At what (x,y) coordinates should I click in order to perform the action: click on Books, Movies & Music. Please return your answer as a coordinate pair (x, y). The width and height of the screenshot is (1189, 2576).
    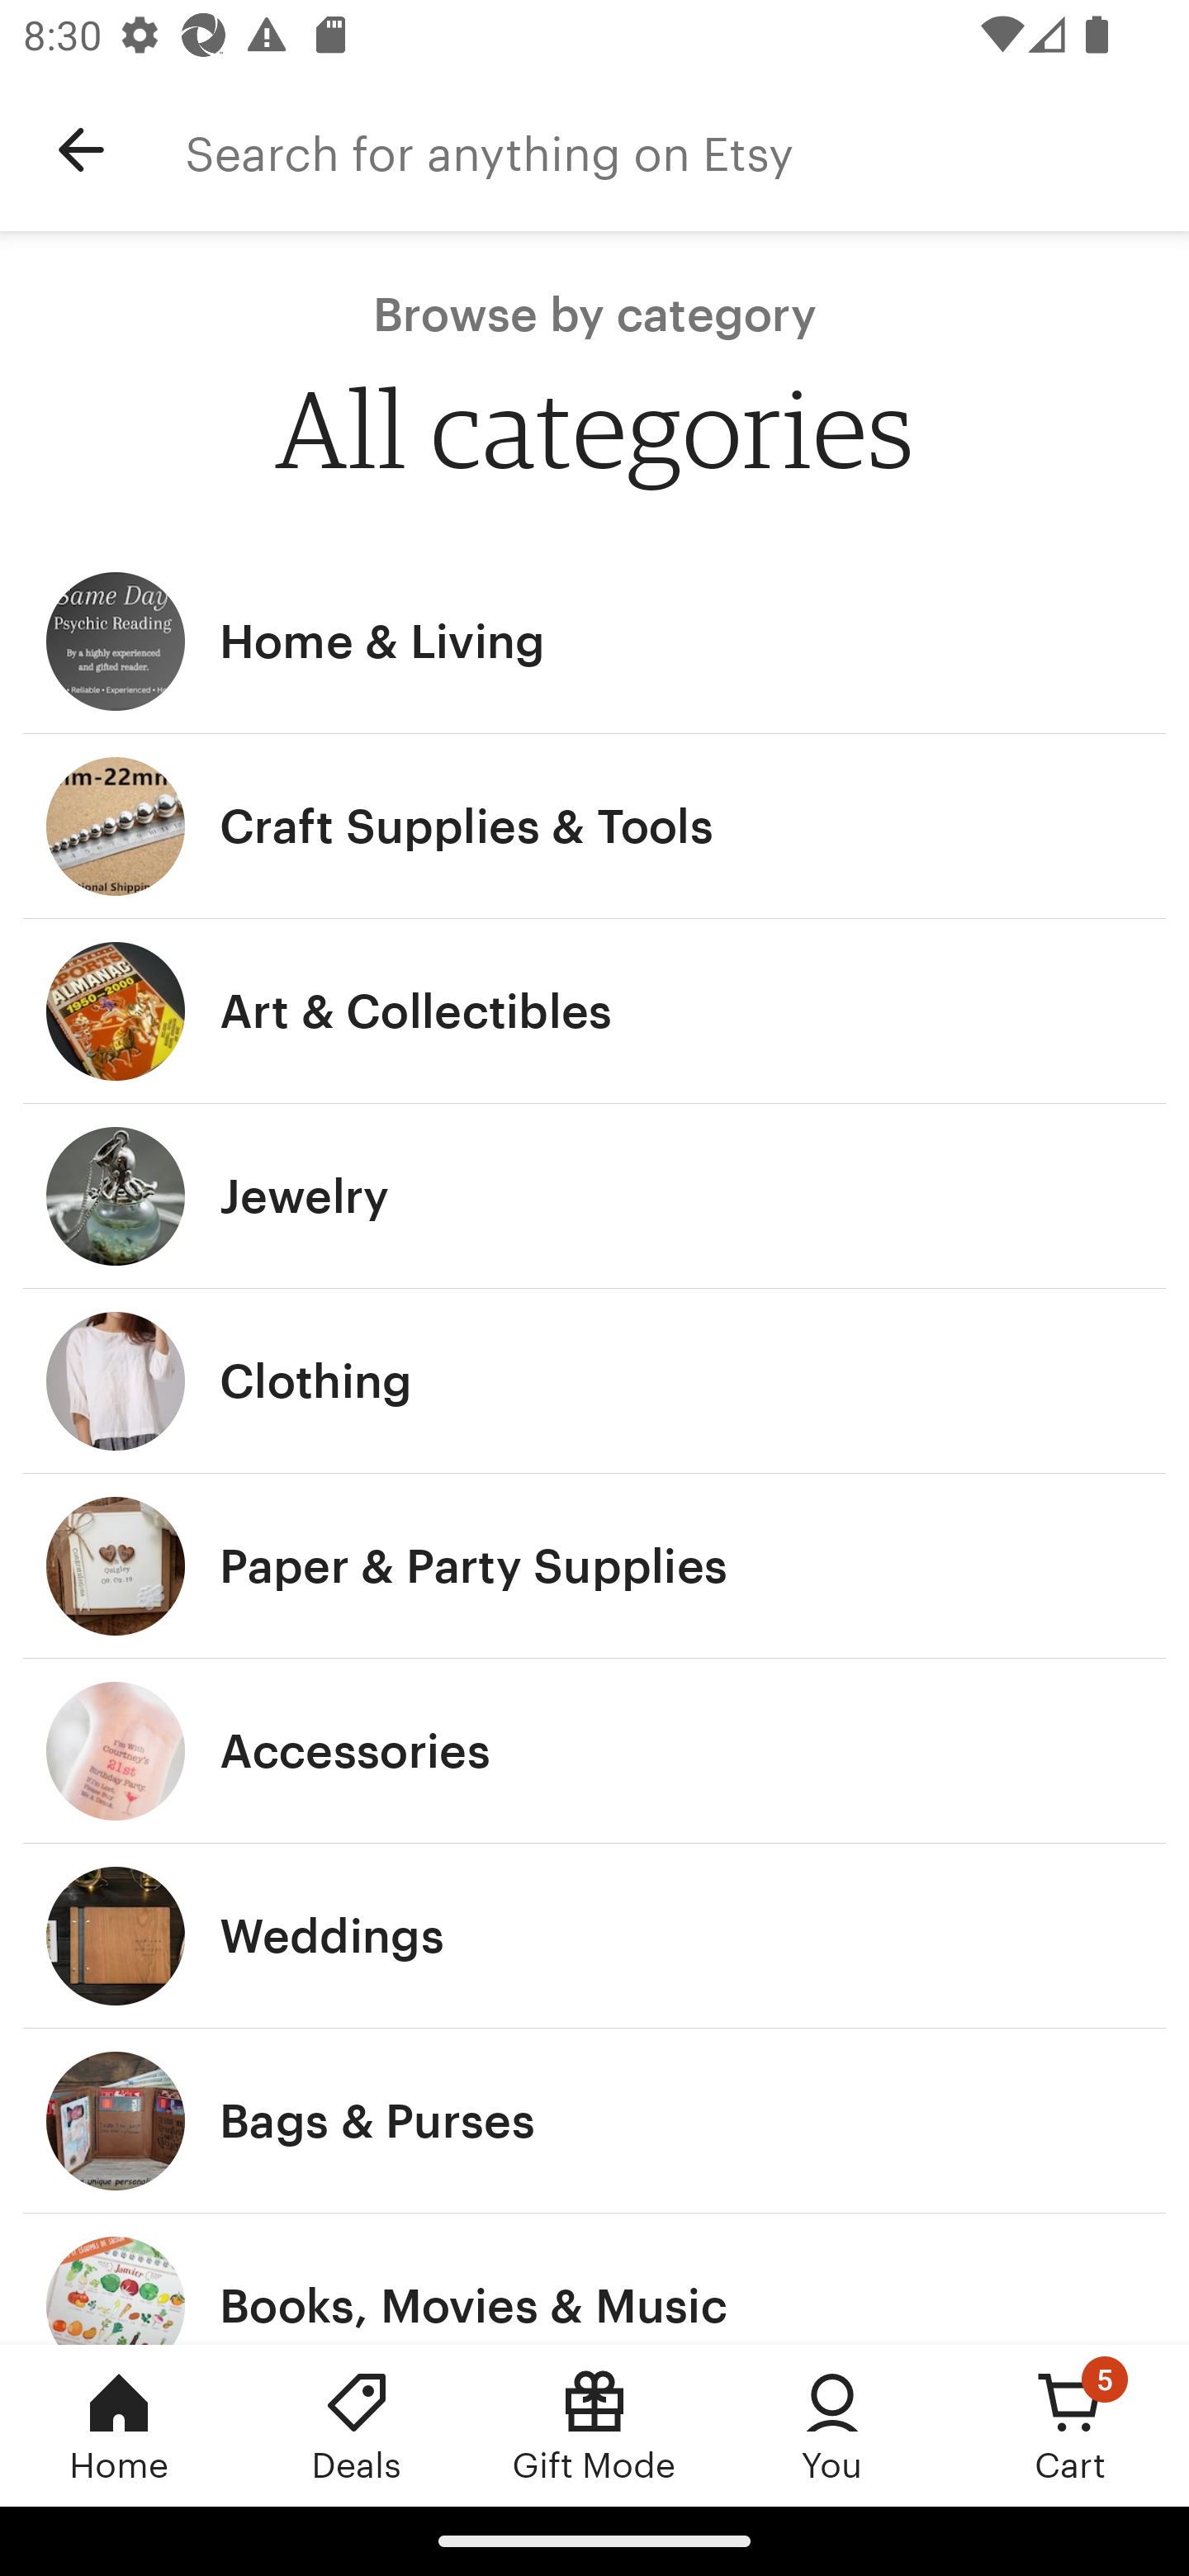
    Looking at the image, I should click on (594, 2279).